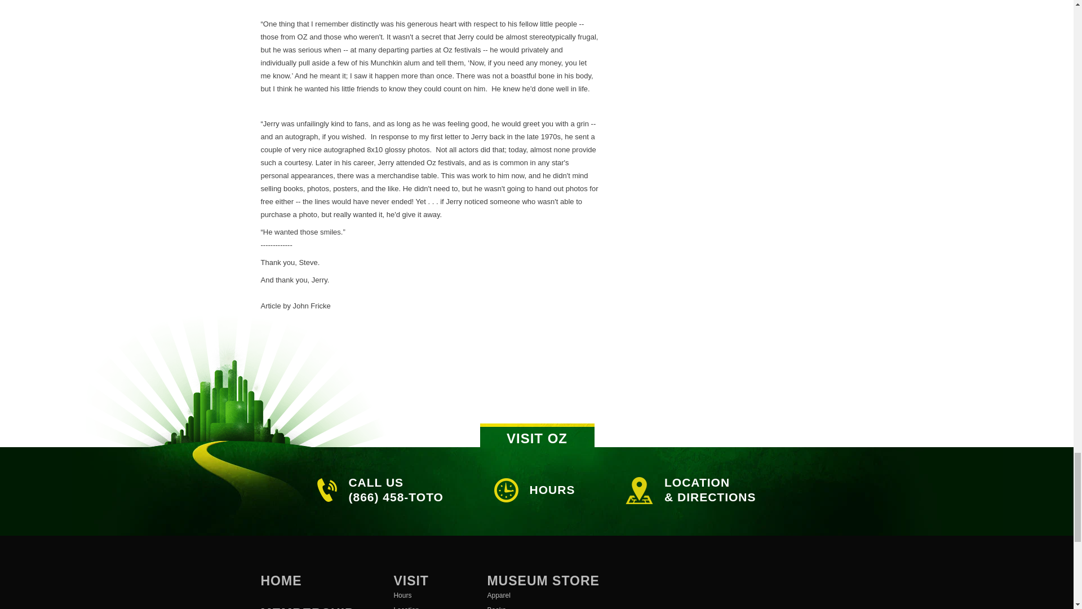 The height and width of the screenshot is (609, 1082). Describe the element at coordinates (307, 607) in the screenshot. I see `MEMBERSHIP` at that location.